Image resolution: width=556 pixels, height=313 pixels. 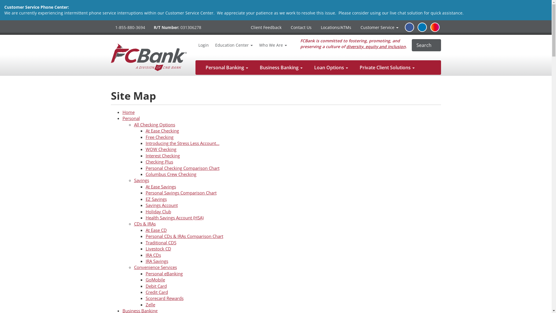 What do you see at coordinates (145, 224) in the screenshot?
I see `CDs & IRAs` at bounding box center [145, 224].